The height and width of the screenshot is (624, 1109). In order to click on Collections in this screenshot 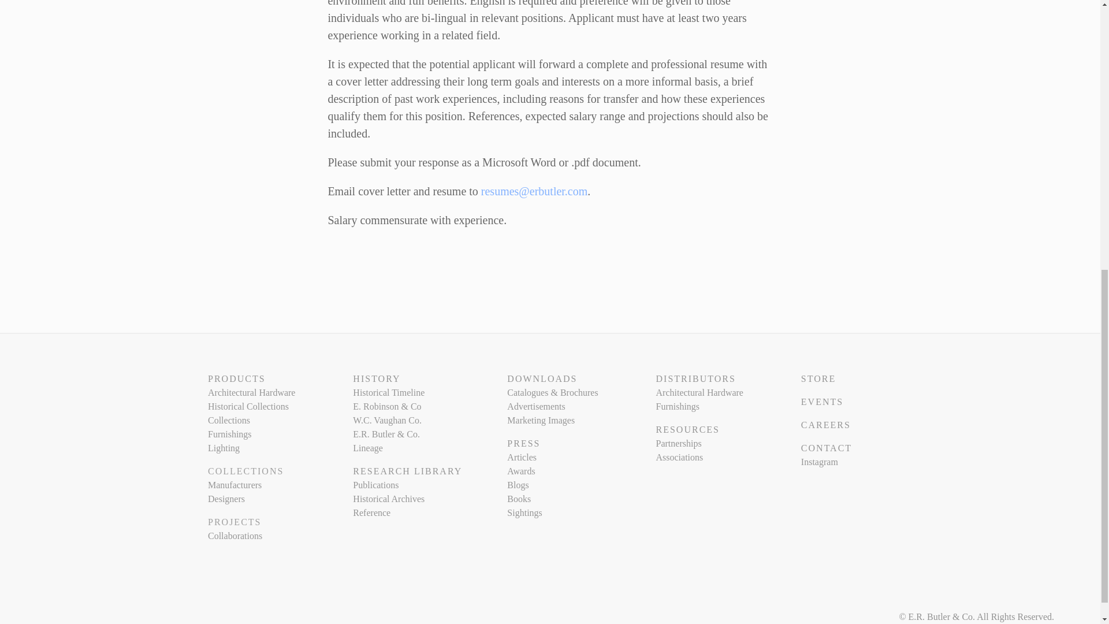, I will do `click(229, 420)`.